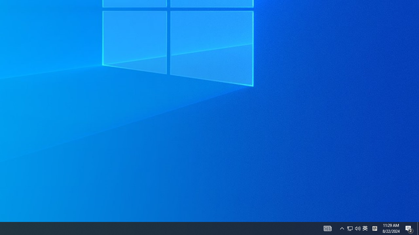 Image resolution: width=419 pixels, height=235 pixels. Describe the element at coordinates (354, 228) in the screenshot. I see `Tray Input Indicator - Chinese (Simplified, China)` at that location.